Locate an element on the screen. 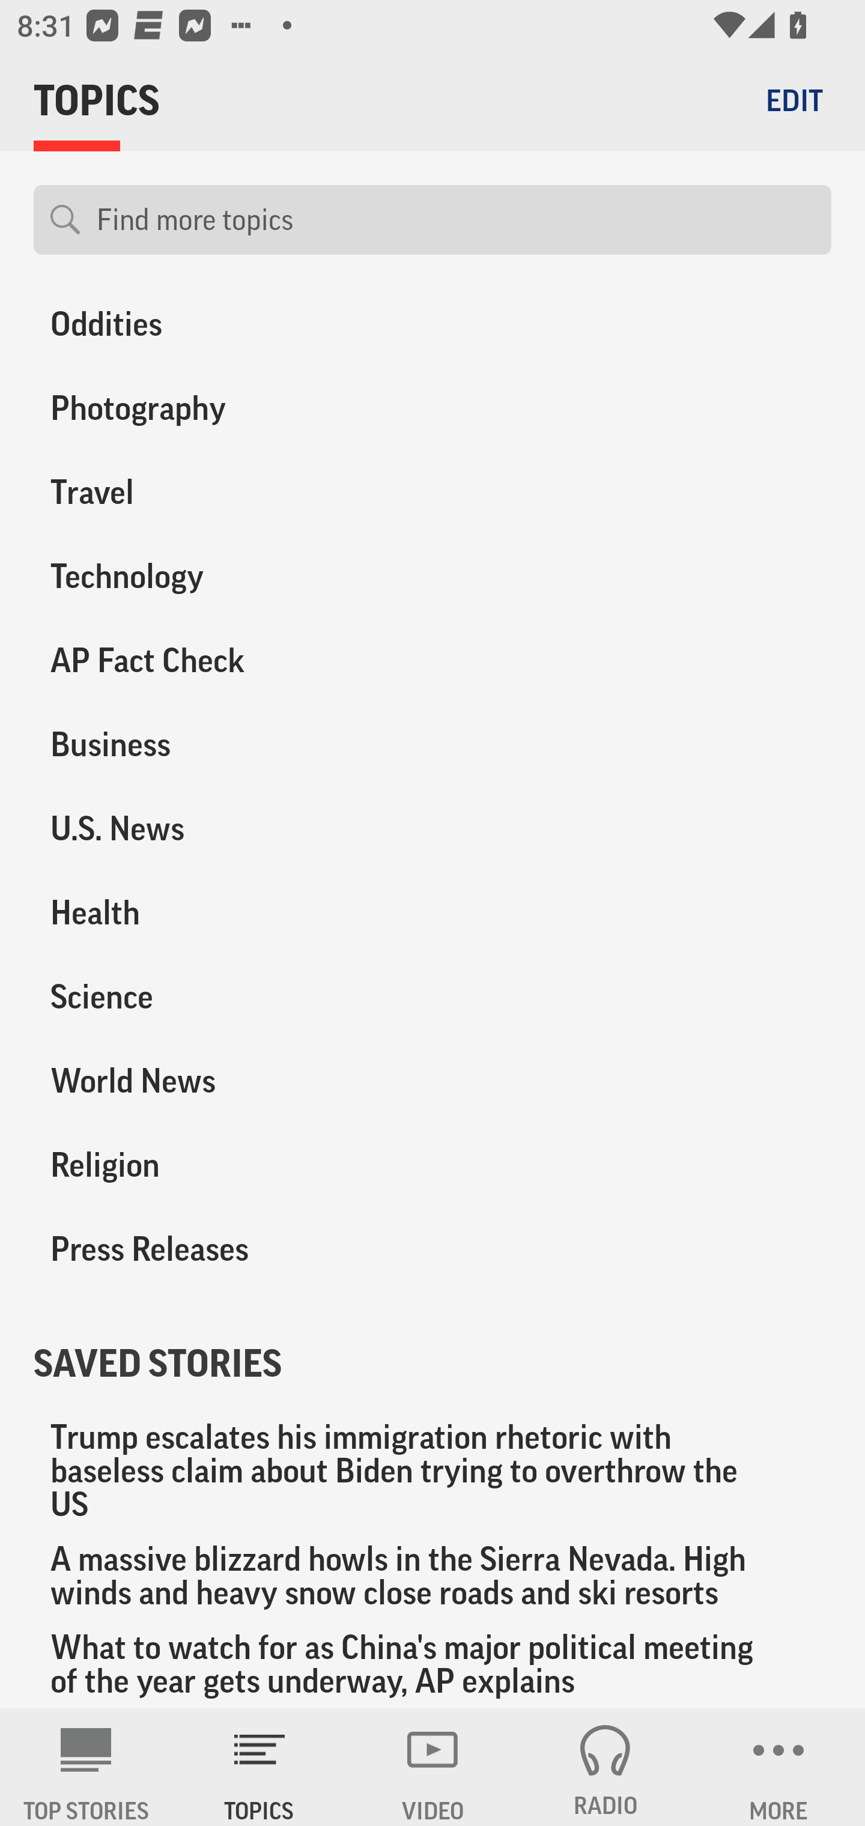  AP News TOP STORIES is located at coordinates (86, 1767).